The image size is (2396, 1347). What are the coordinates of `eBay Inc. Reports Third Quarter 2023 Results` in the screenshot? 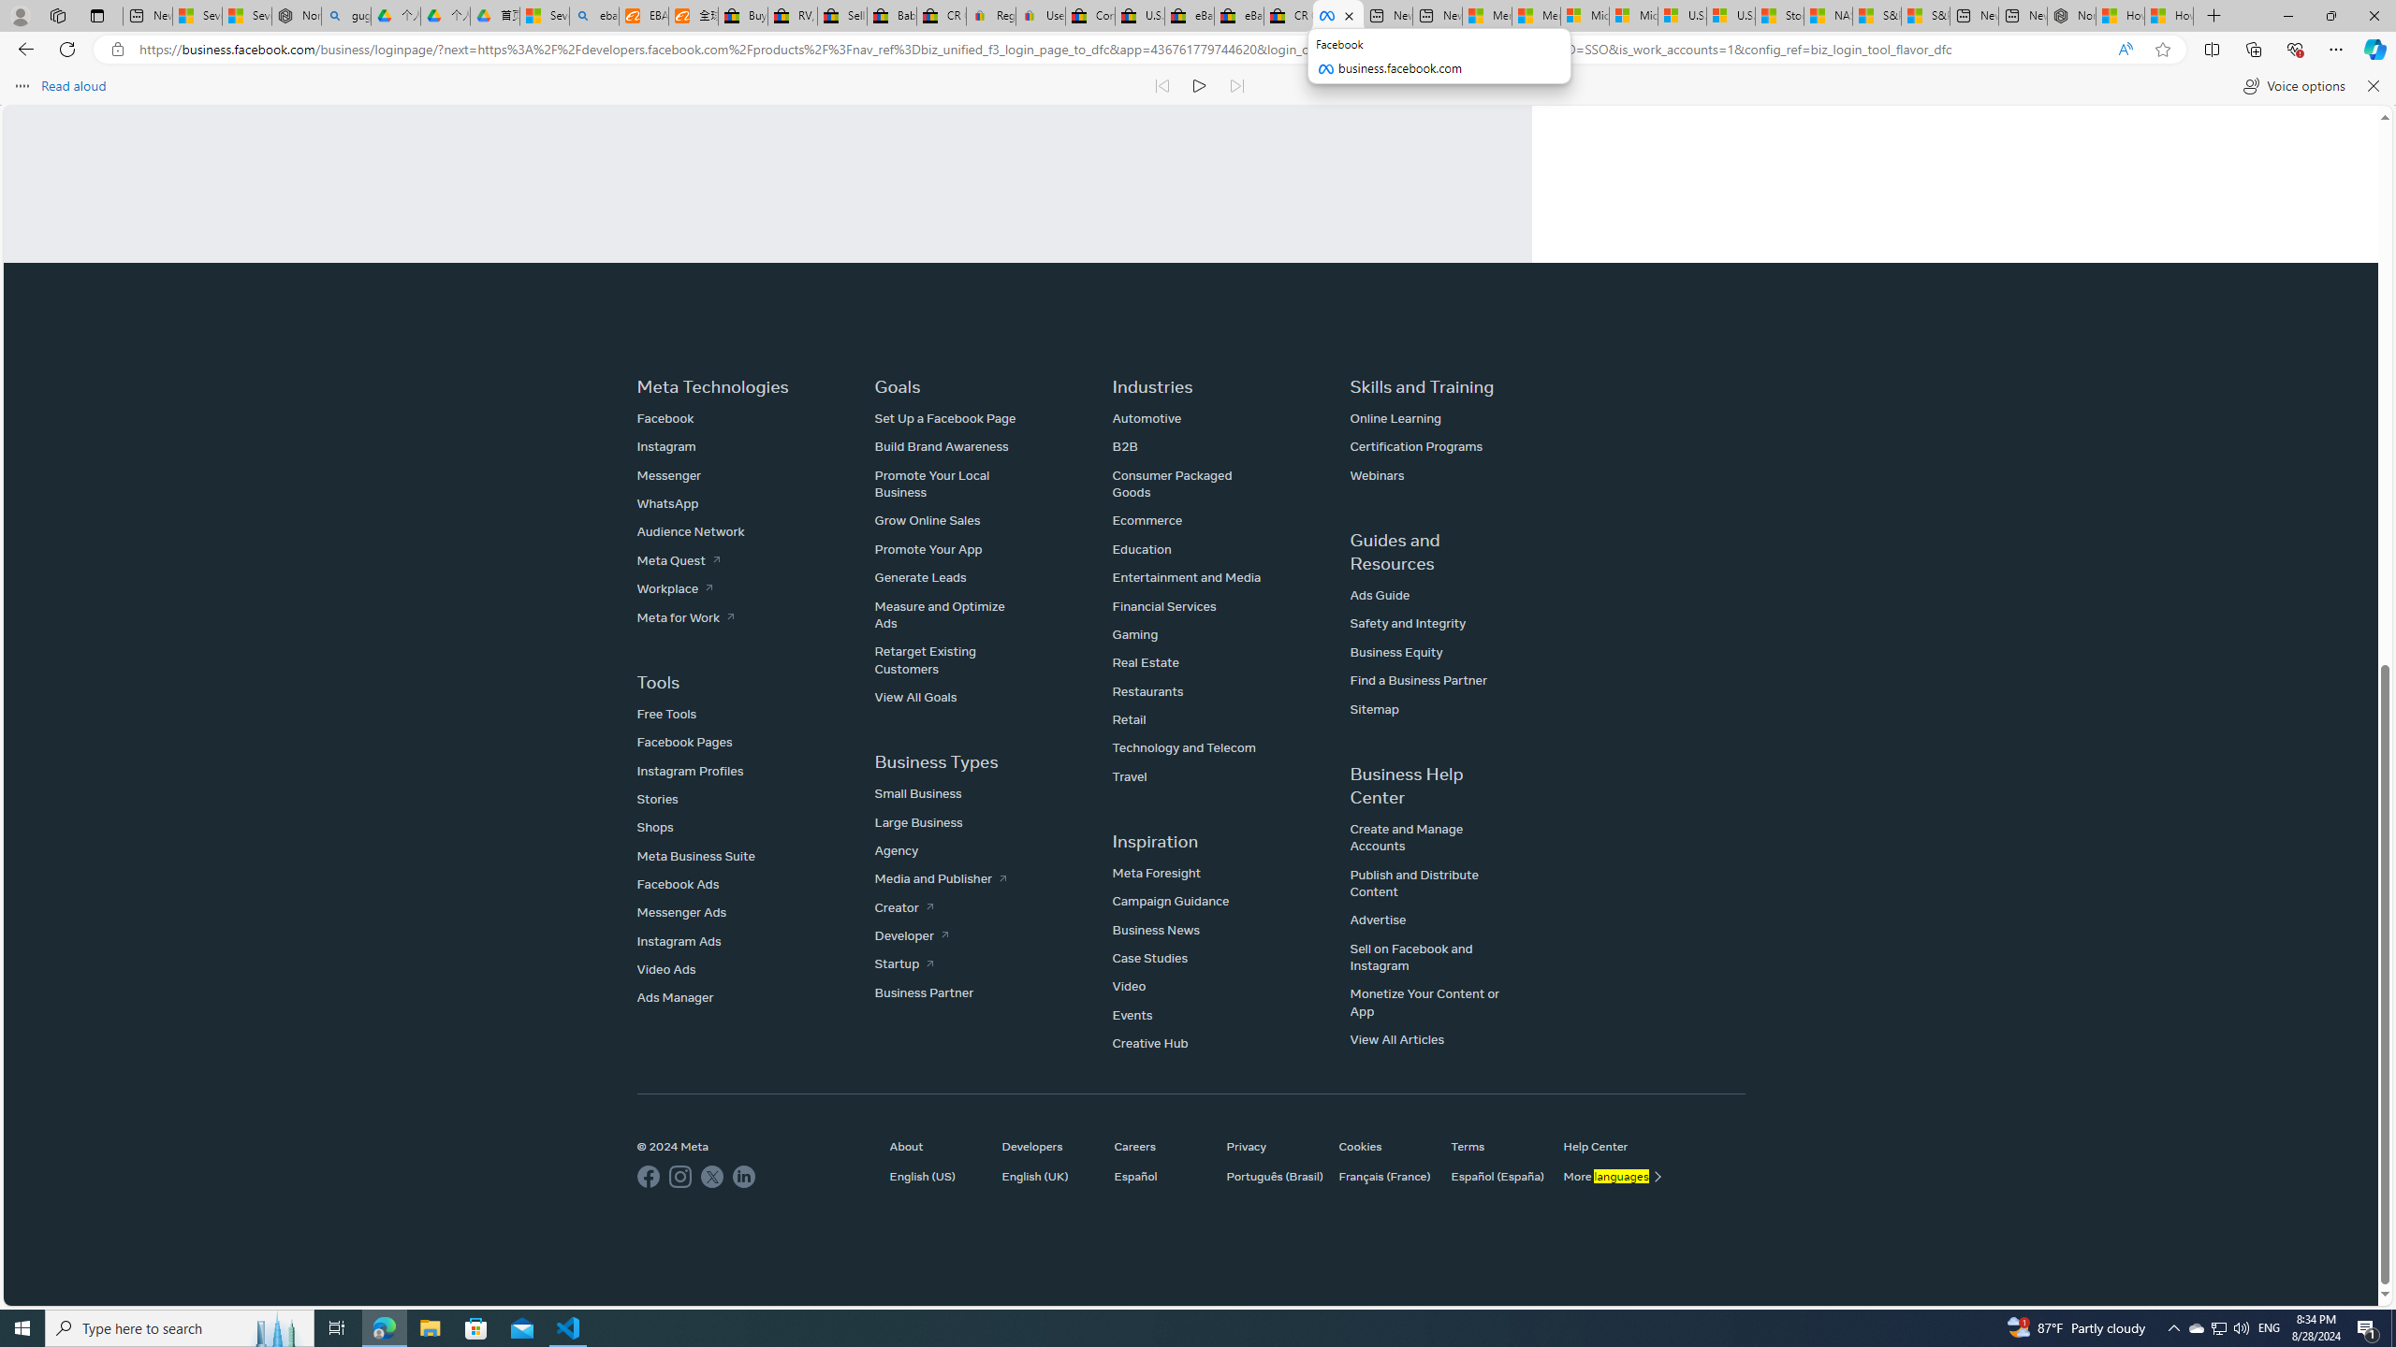 It's located at (1239, 16).